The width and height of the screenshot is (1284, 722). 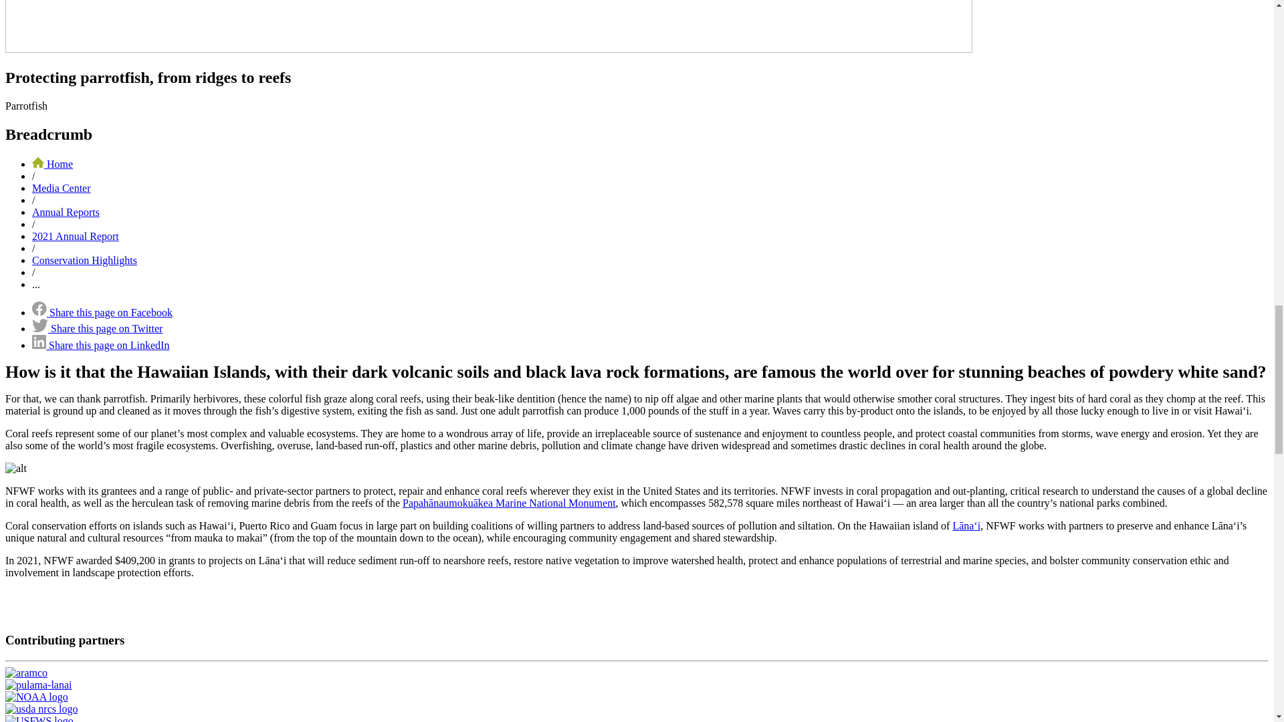 I want to click on Conservation Highlights, so click(x=84, y=261).